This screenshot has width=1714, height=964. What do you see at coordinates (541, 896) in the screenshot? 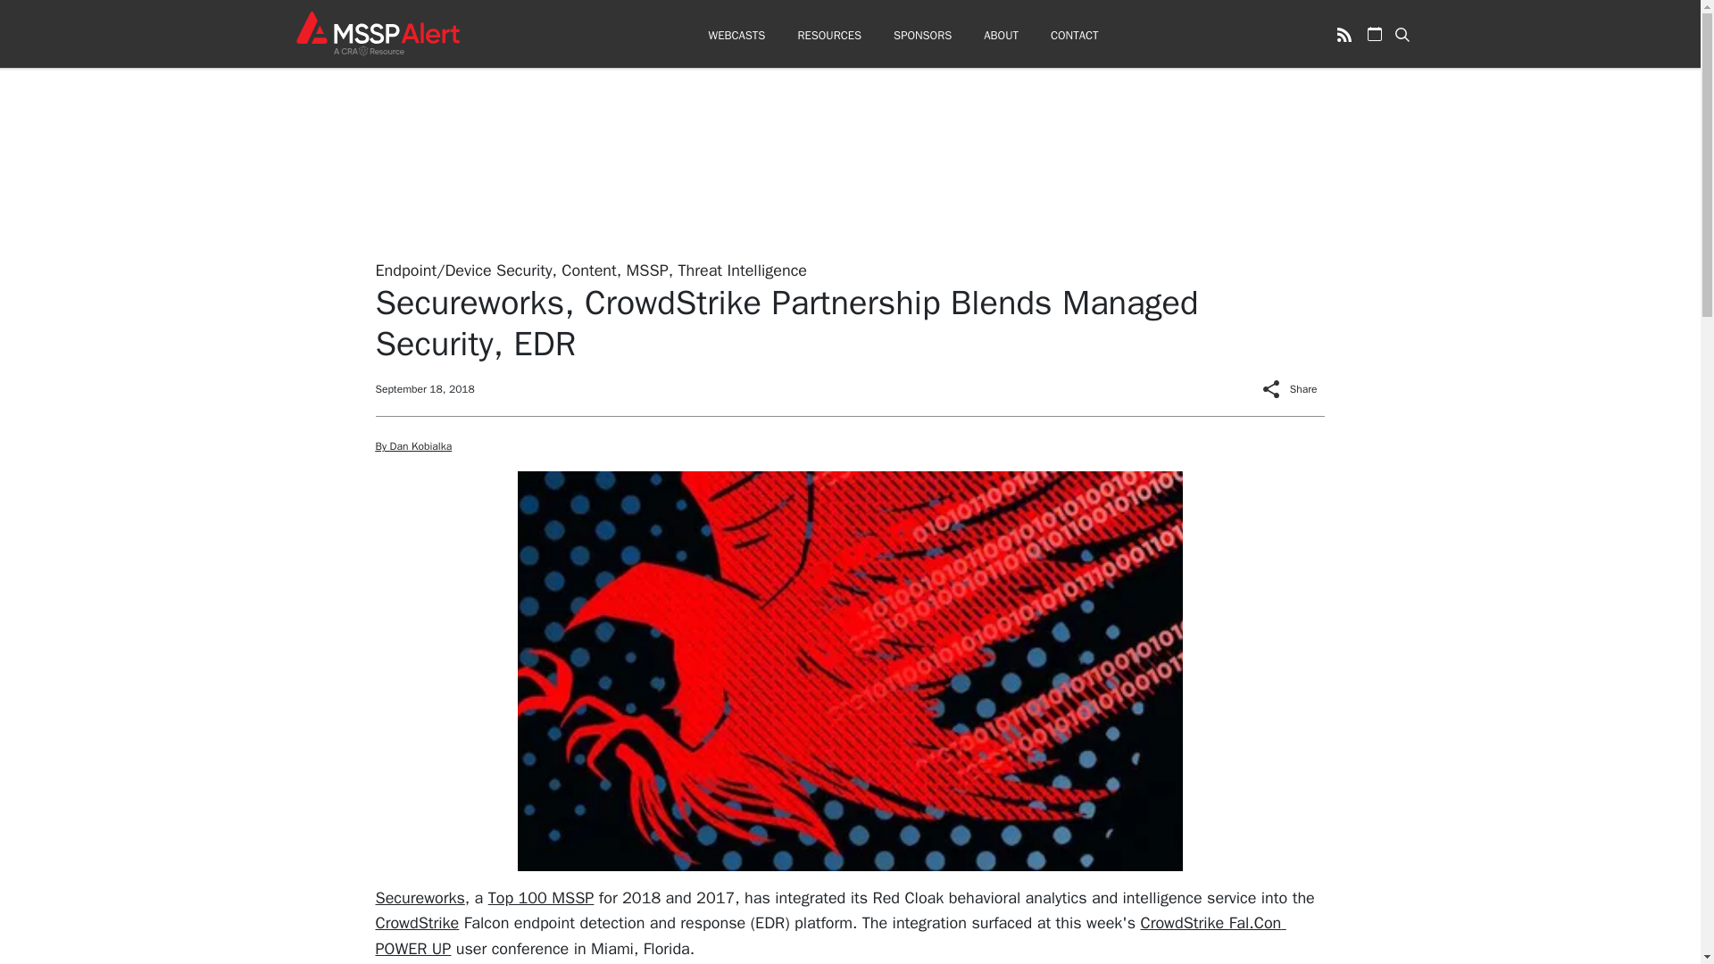
I see `Top 100 MSSP` at bounding box center [541, 896].